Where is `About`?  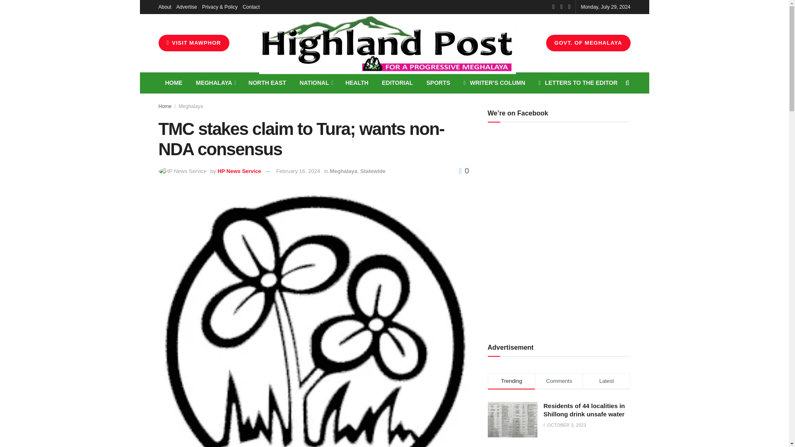
About is located at coordinates (164, 7).